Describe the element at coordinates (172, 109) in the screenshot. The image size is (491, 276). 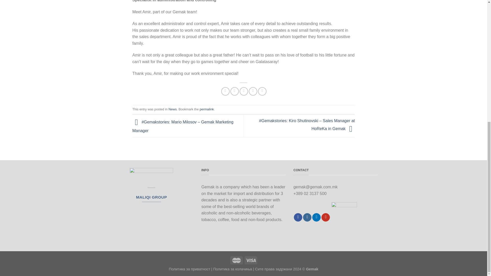
I see `News` at that location.